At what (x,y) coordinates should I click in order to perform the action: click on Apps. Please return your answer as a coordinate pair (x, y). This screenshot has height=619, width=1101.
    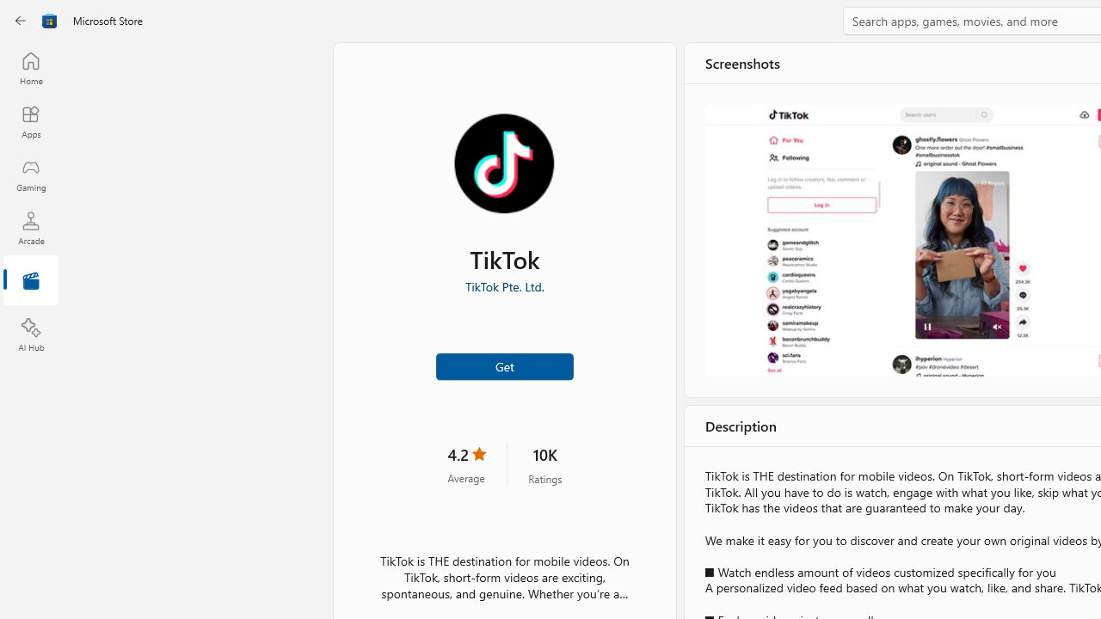
    Looking at the image, I should click on (31, 121).